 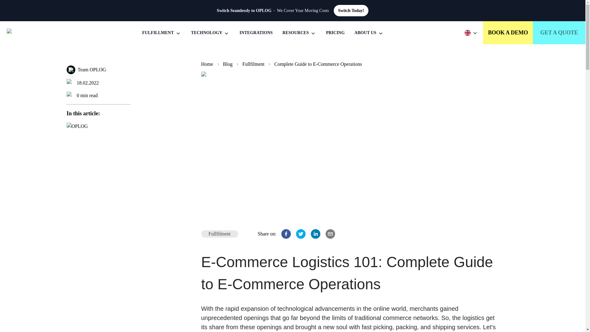 What do you see at coordinates (227, 64) in the screenshot?
I see `Blog` at bounding box center [227, 64].